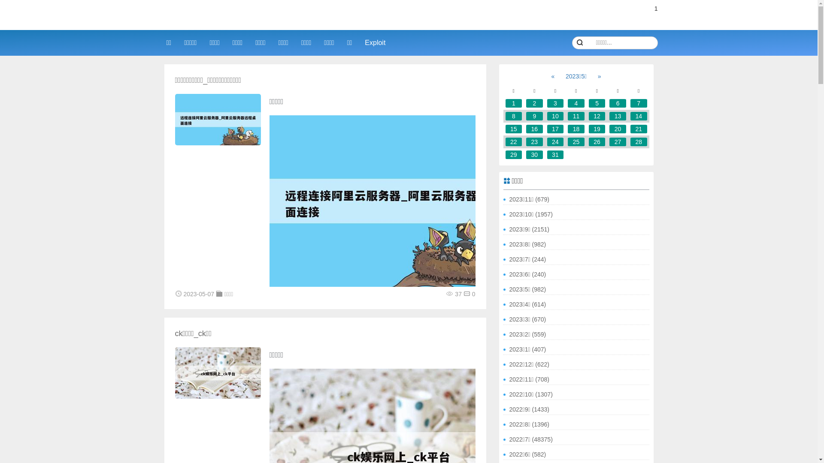  What do you see at coordinates (618, 129) in the screenshot?
I see `20` at bounding box center [618, 129].